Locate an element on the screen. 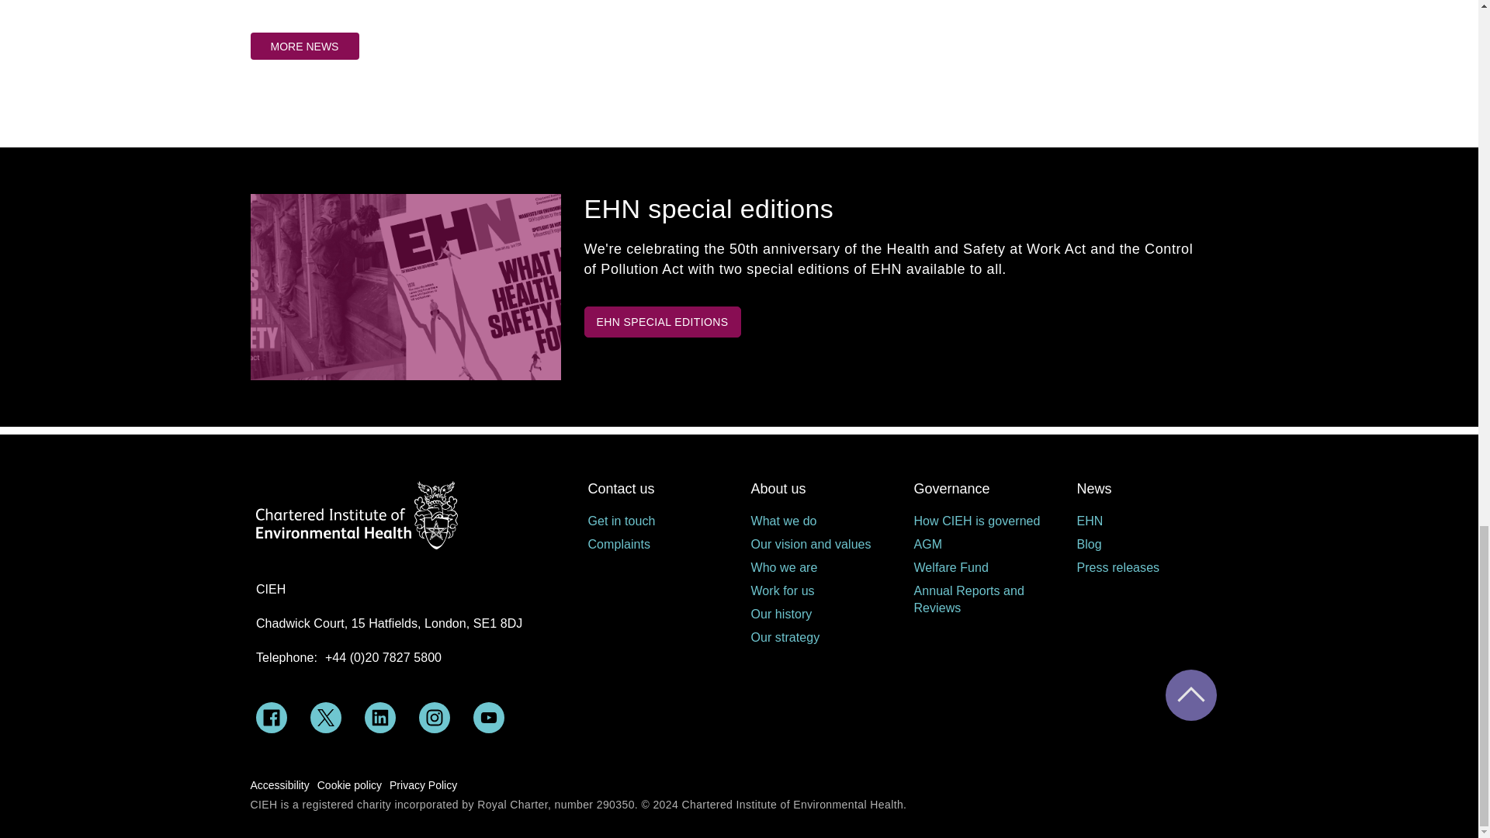  Get in touch is located at coordinates (657, 521).